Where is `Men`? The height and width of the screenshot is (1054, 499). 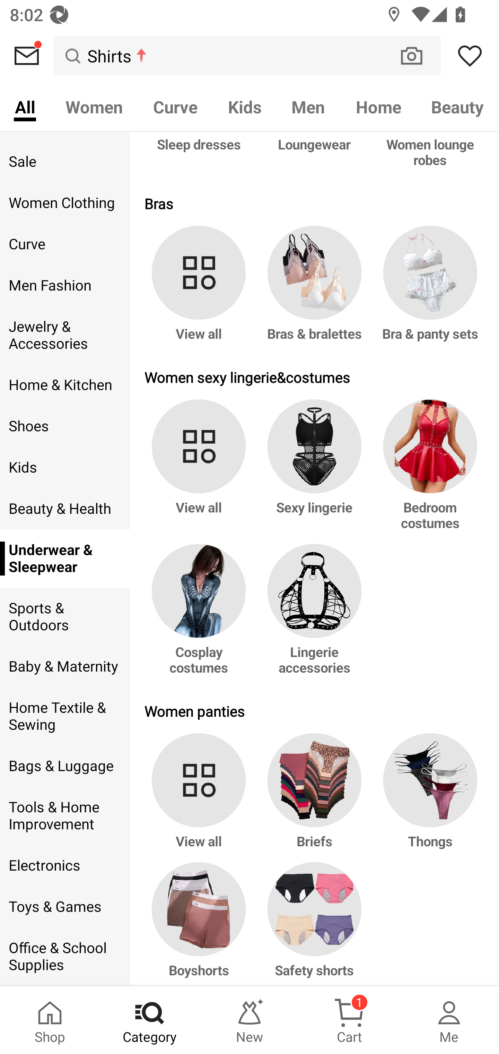
Men is located at coordinates (308, 106).